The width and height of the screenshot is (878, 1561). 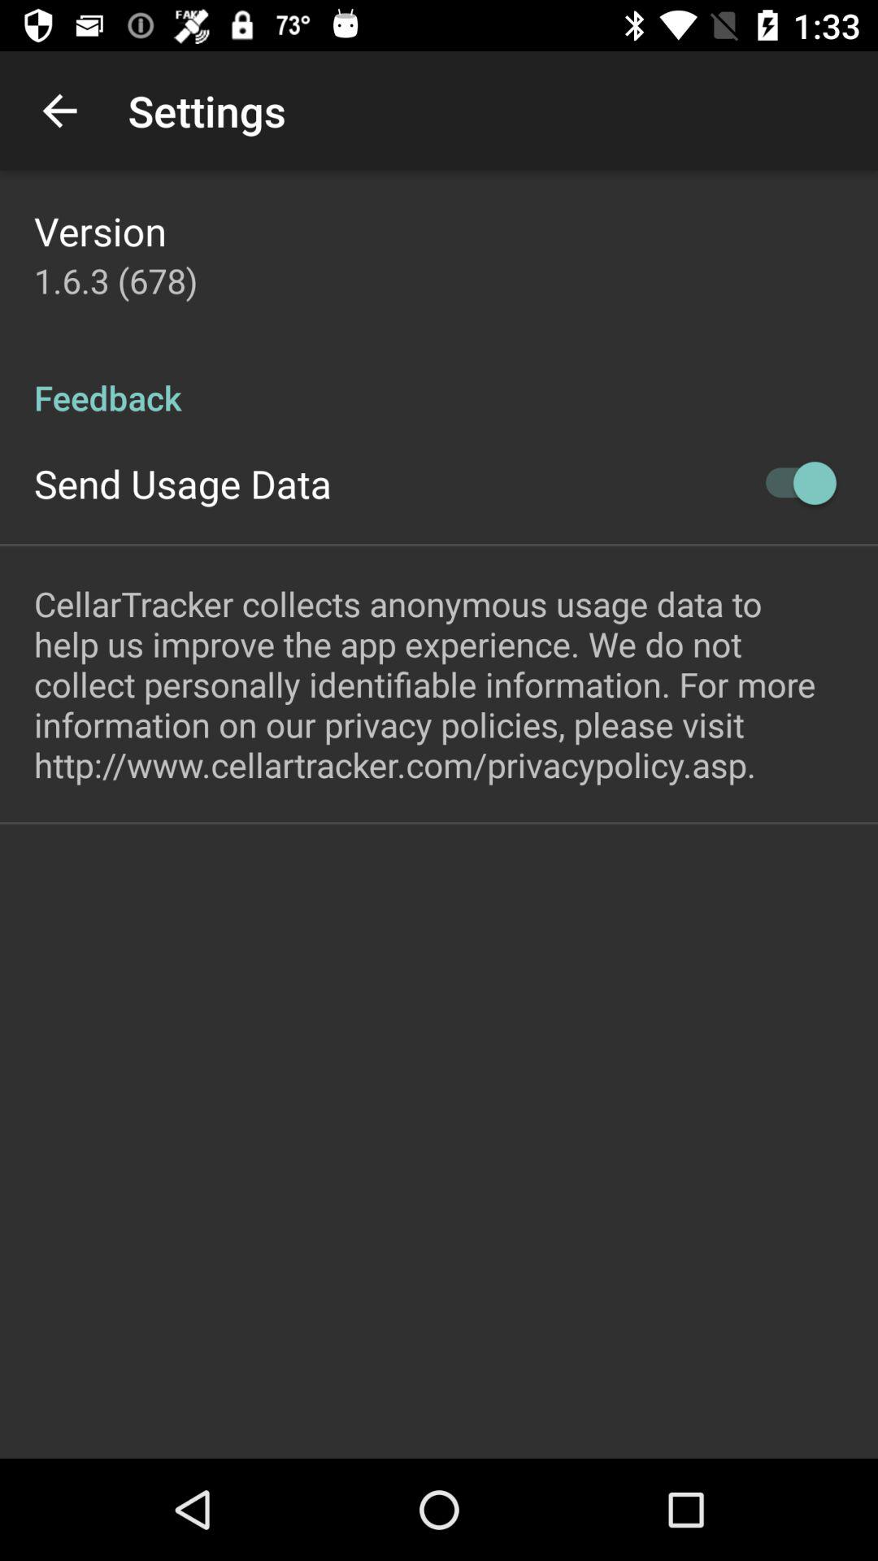 I want to click on select icon next to settings app, so click(x=59, y=111).